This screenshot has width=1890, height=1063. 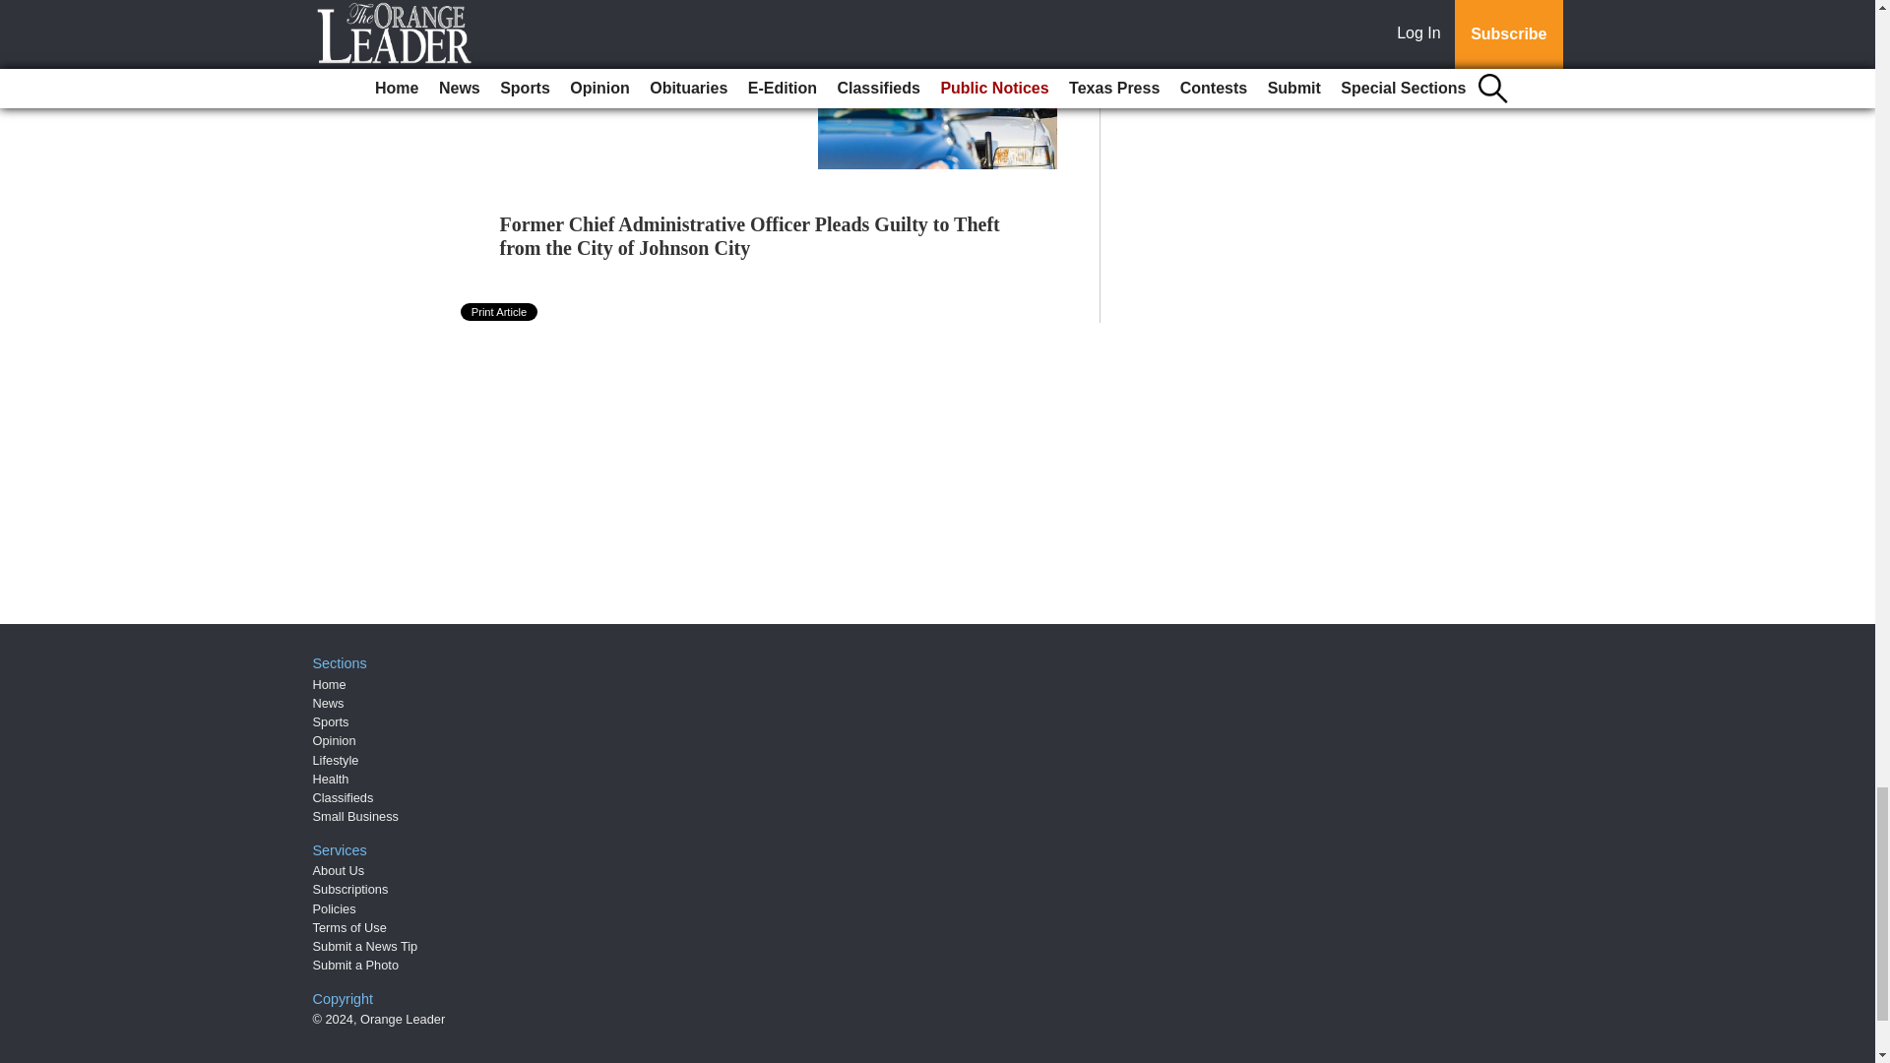 I want to click on Print Article, so click(x=500, y=311).